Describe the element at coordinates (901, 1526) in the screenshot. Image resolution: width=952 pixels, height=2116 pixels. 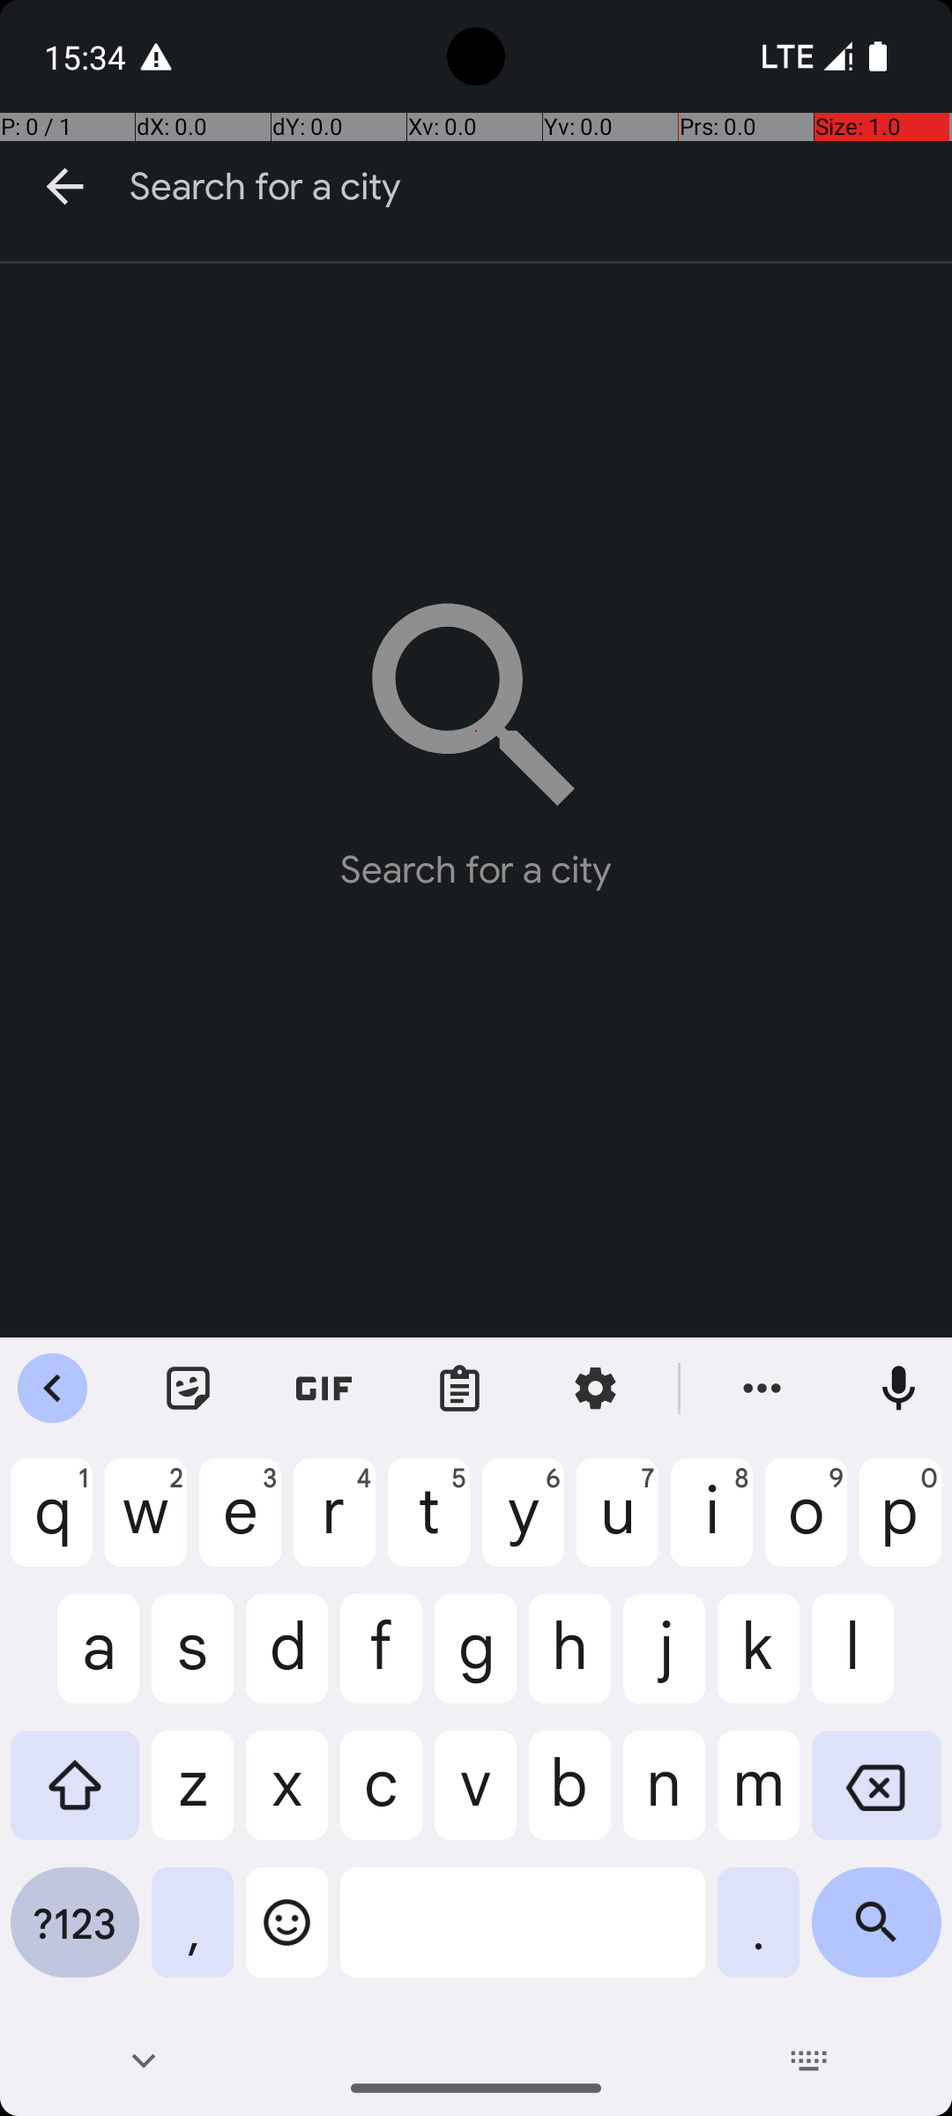
I see `p` at that location.